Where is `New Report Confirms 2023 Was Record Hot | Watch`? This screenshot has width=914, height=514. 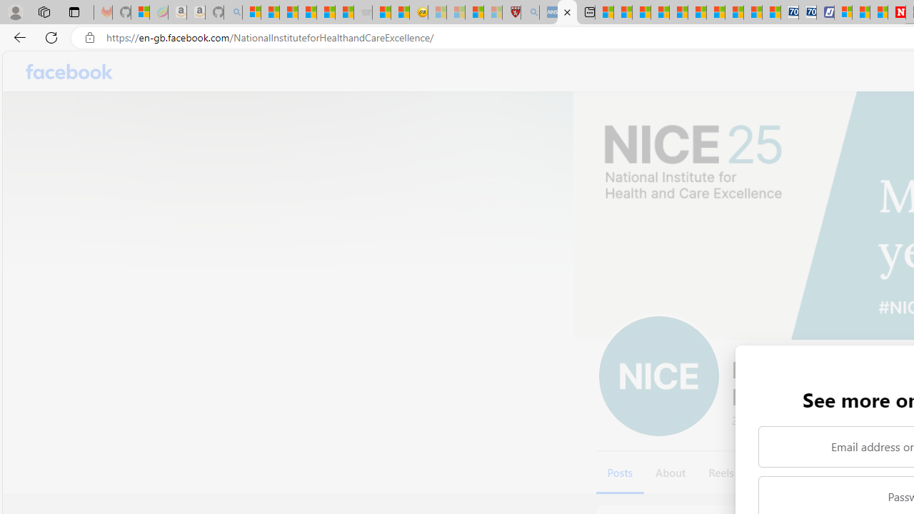 New Report Confirms 2023 Was Record Hot | Watch is located at coordinates (326, 13).